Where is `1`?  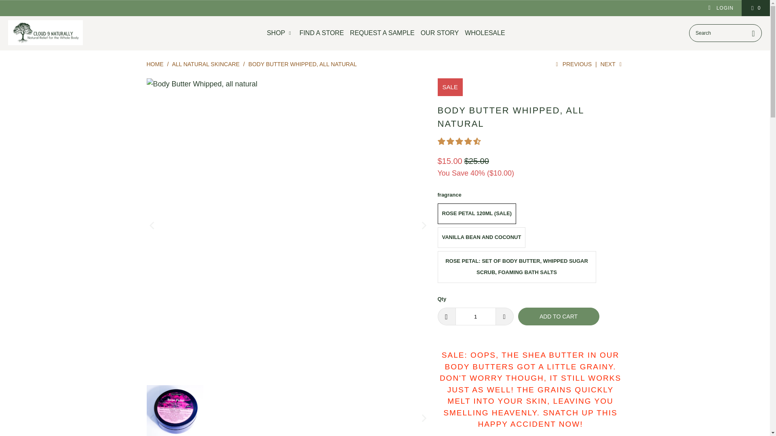
1 is located at coordinates (475, 317).